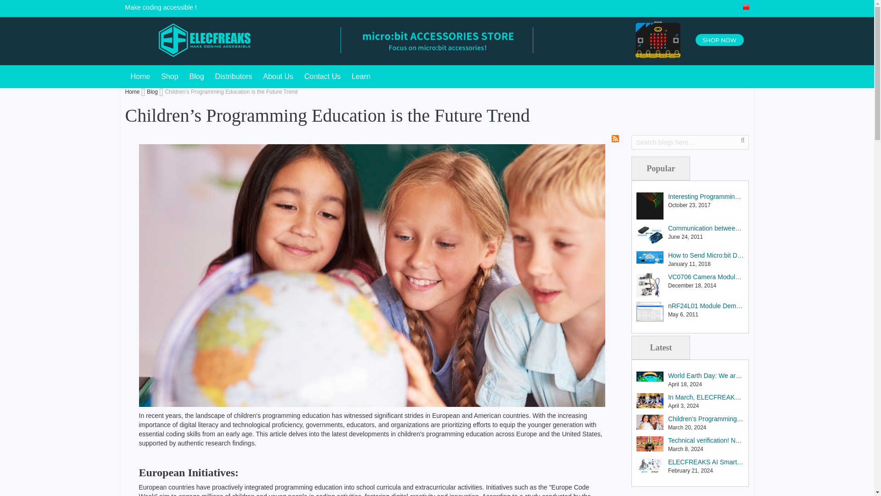 The height and width of the screenshot is (496, 881). What do you see at coordinates (706, 306) in the screenshot?
I see `nRF24L01 Module Demo for Arduino` at bounding box center [706, 306].